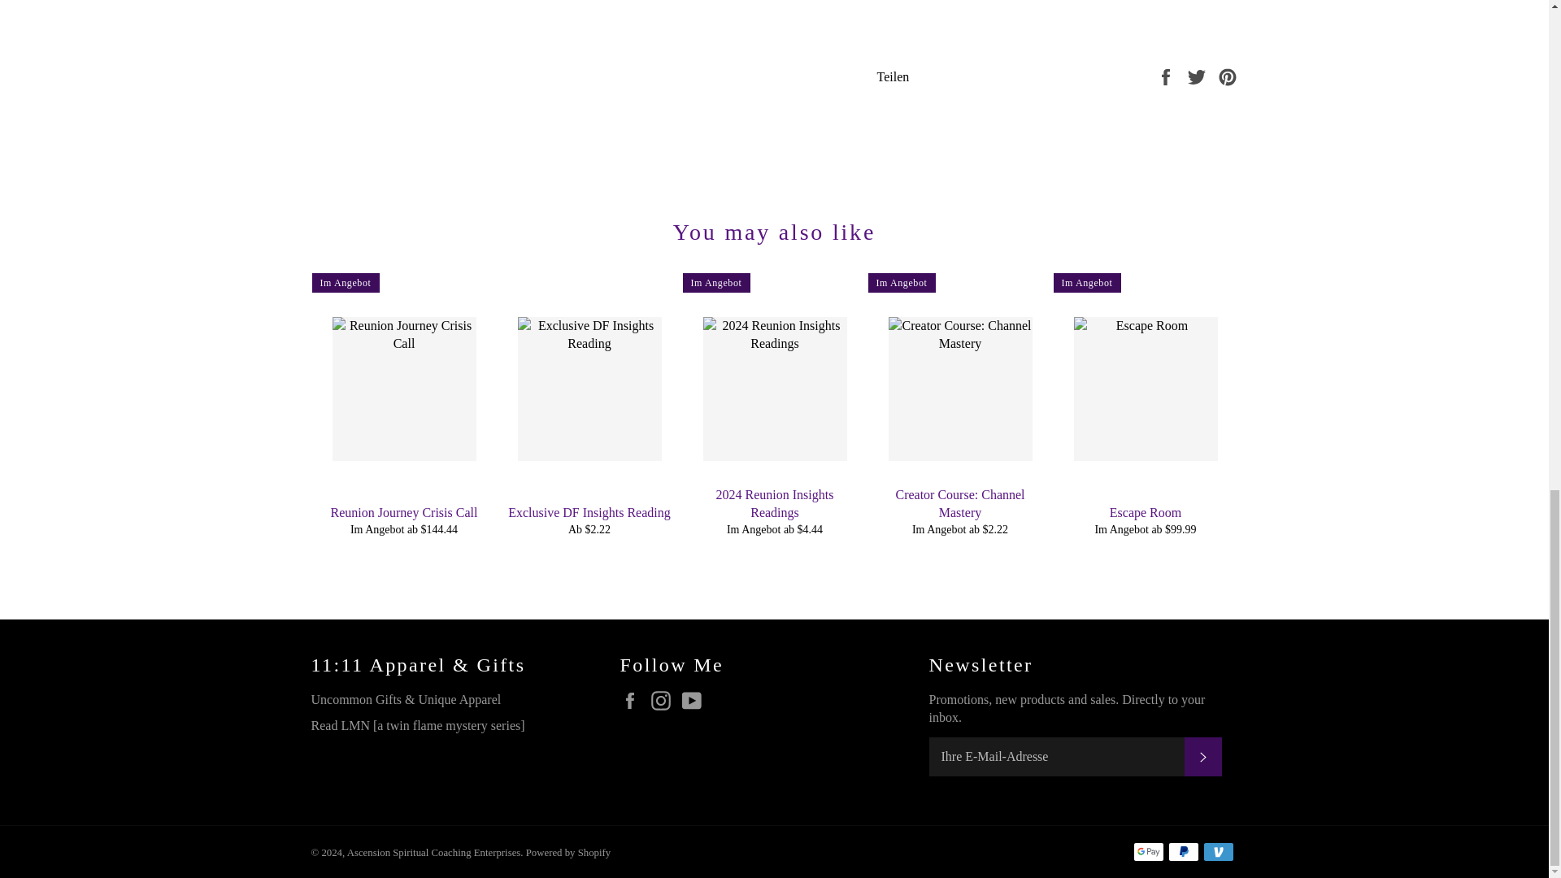 This screenshot has height=878, width=1561. Describe the element at coordinates (694, 700) in the screenshot. I see `Ascension Spiritual Coaching Enterprises auf YouTube` at that location.